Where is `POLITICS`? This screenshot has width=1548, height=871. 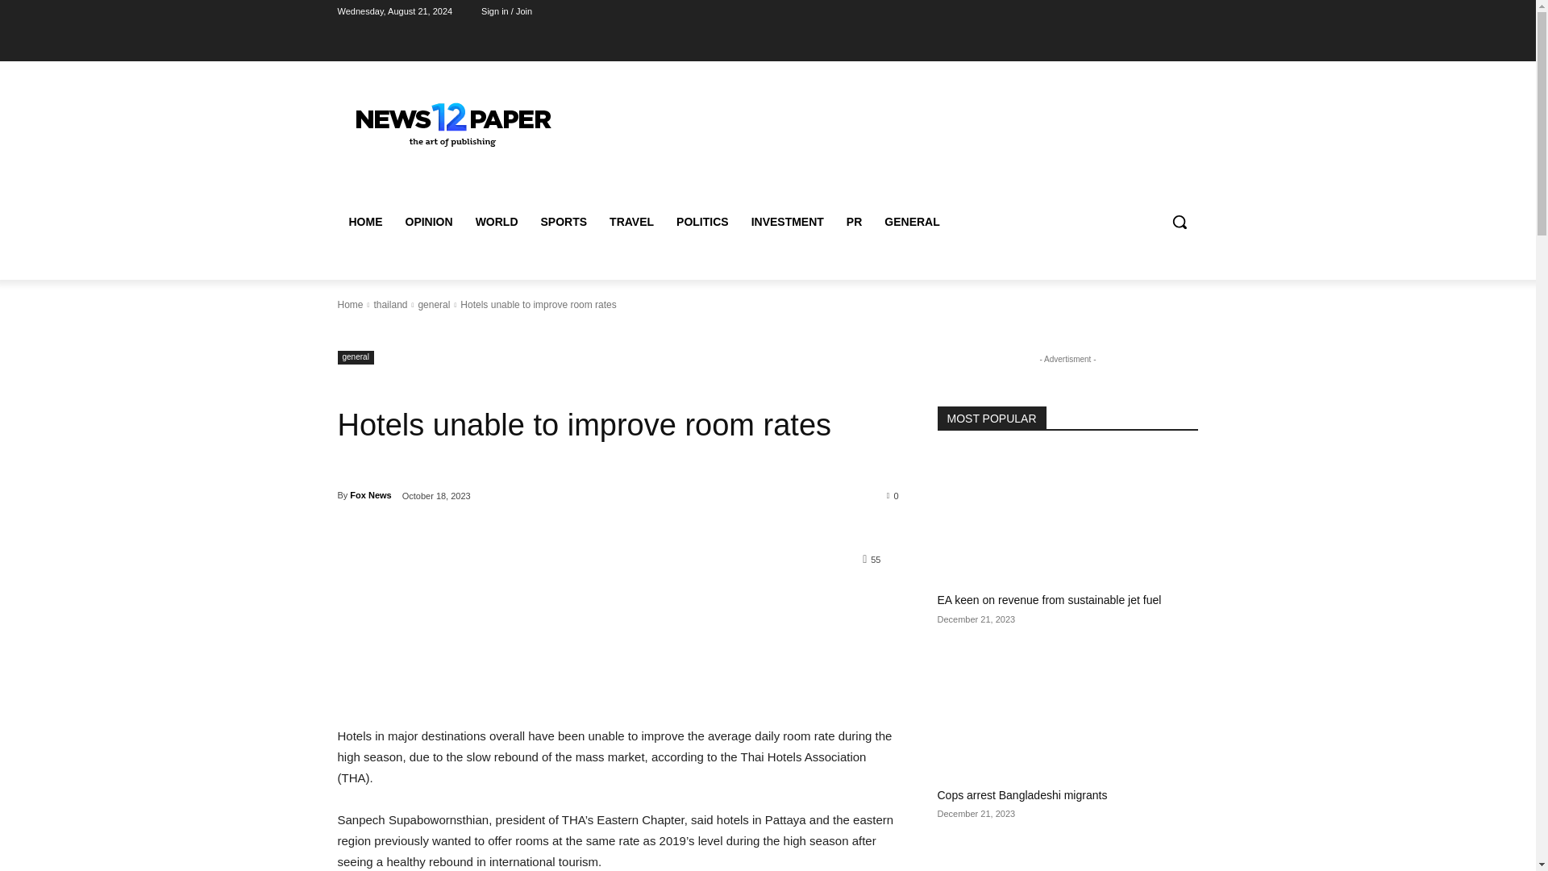
POLITICS is located at coordinates (702, 221).